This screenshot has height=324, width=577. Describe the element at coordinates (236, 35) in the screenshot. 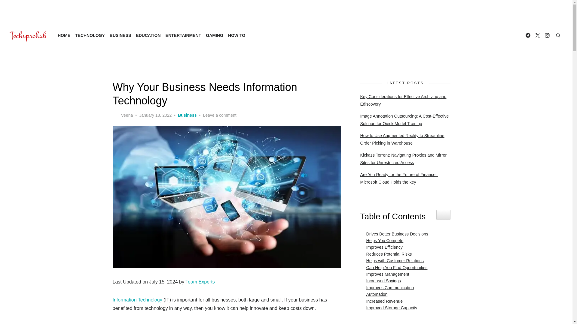

I see `HOW TO` at that location.